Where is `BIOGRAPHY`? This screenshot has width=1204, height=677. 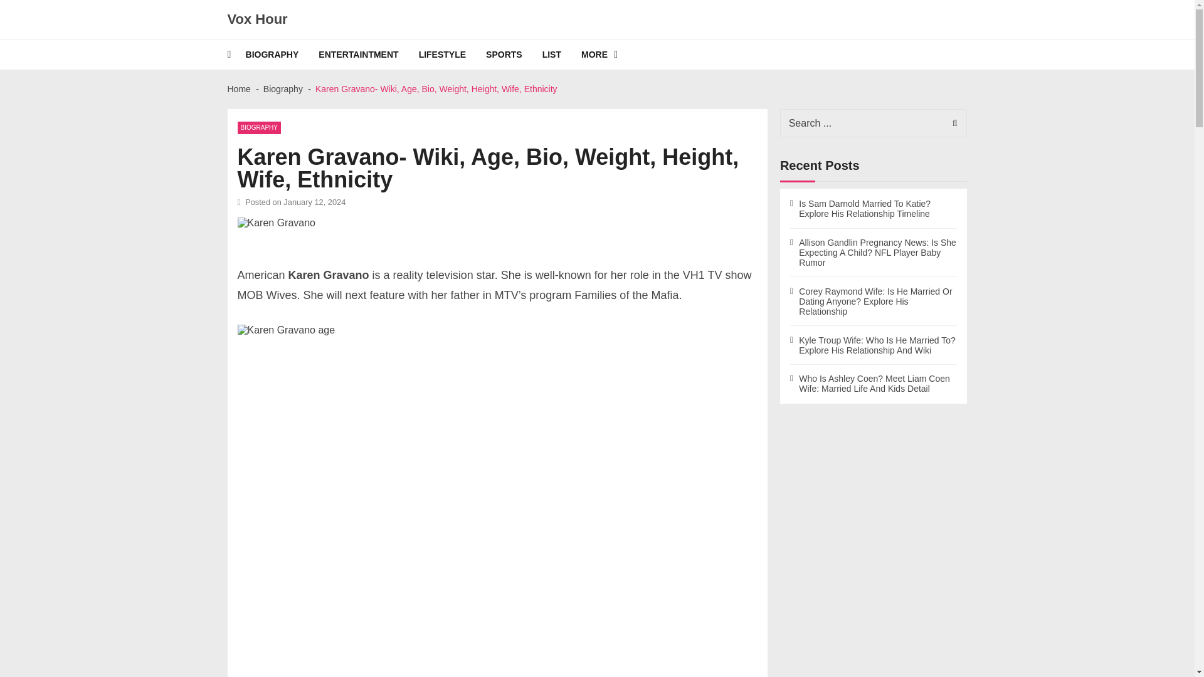 BIOGRAPHY is located at coordinates (258, 128).